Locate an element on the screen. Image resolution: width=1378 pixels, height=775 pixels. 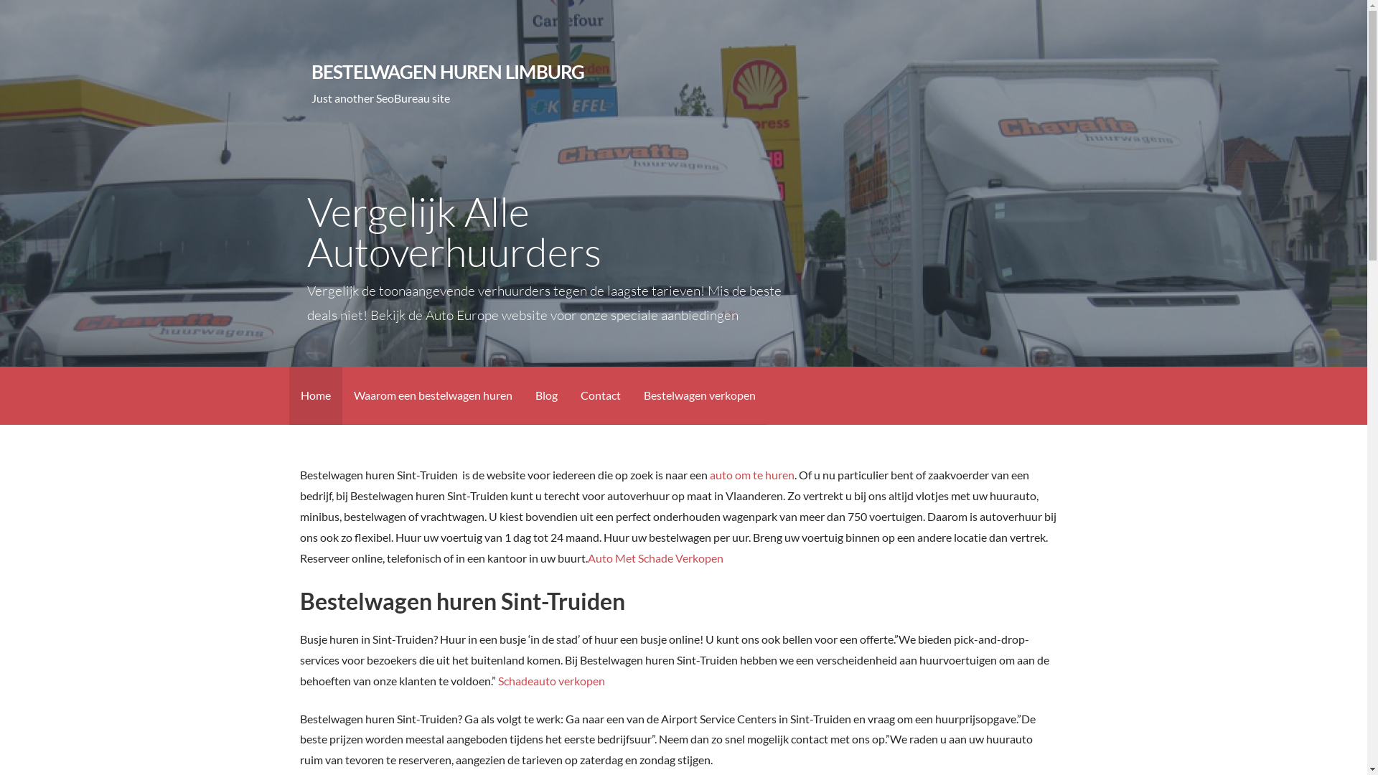
Bestelwagen verkopen is located at coordinates (699, 396).